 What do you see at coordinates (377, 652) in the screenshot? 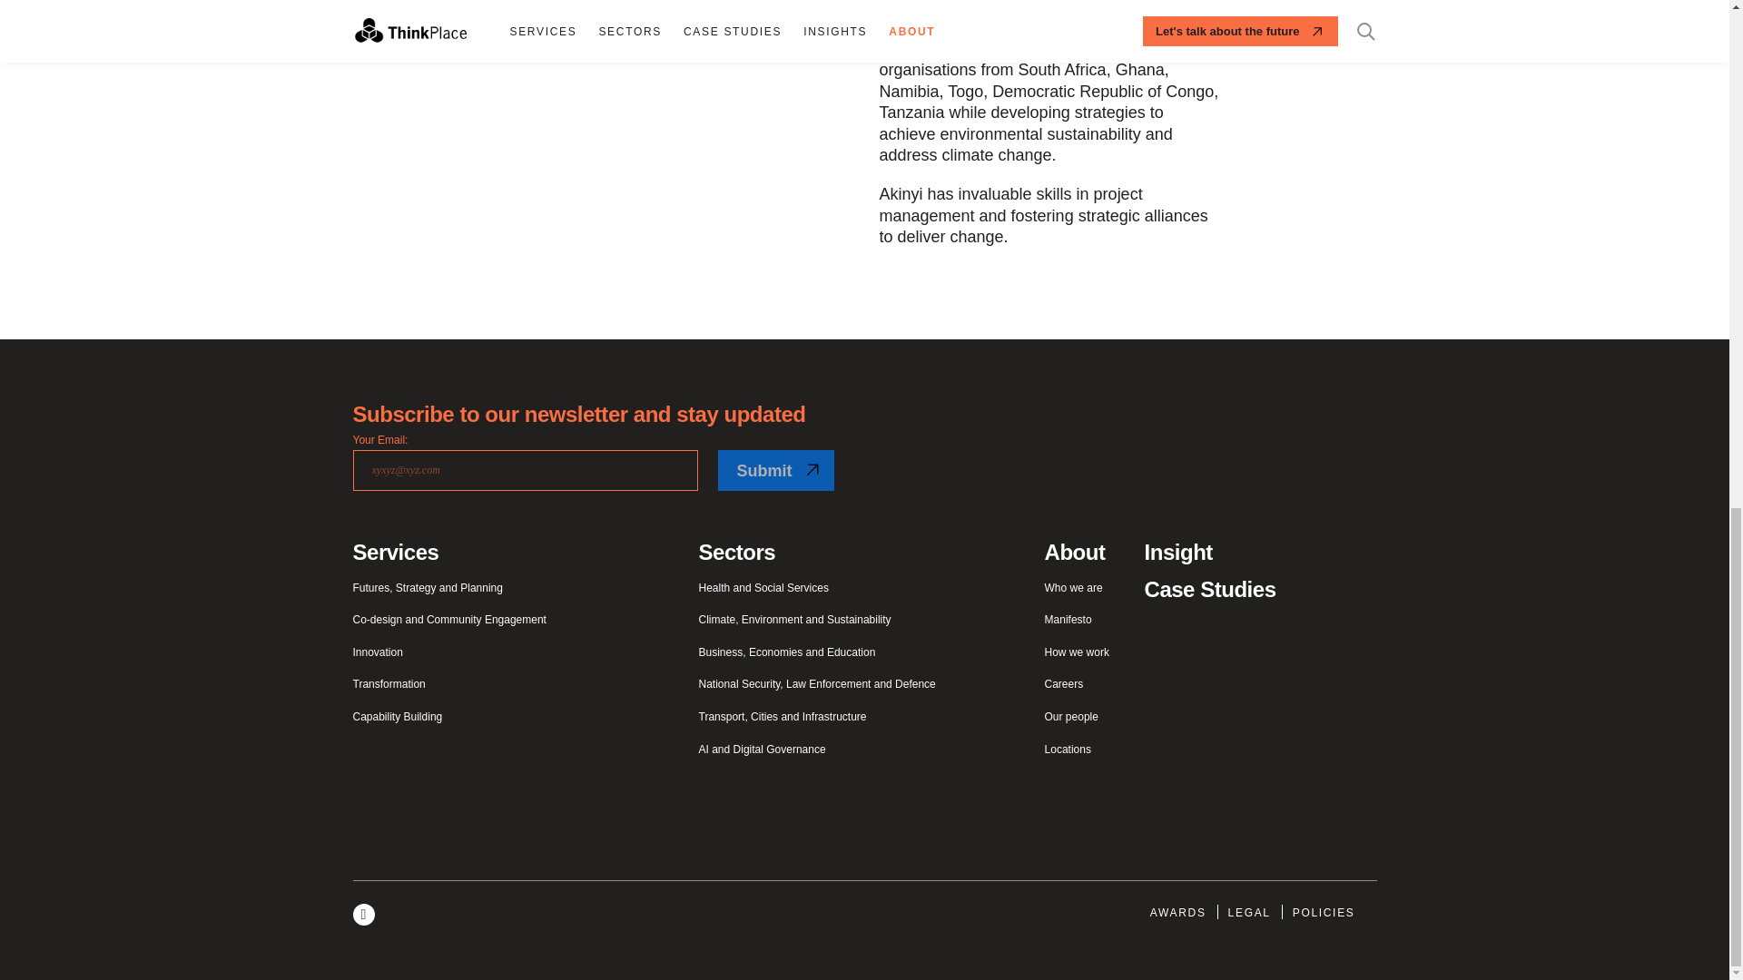
I see `Innovation` at bounding box center [377, 652].